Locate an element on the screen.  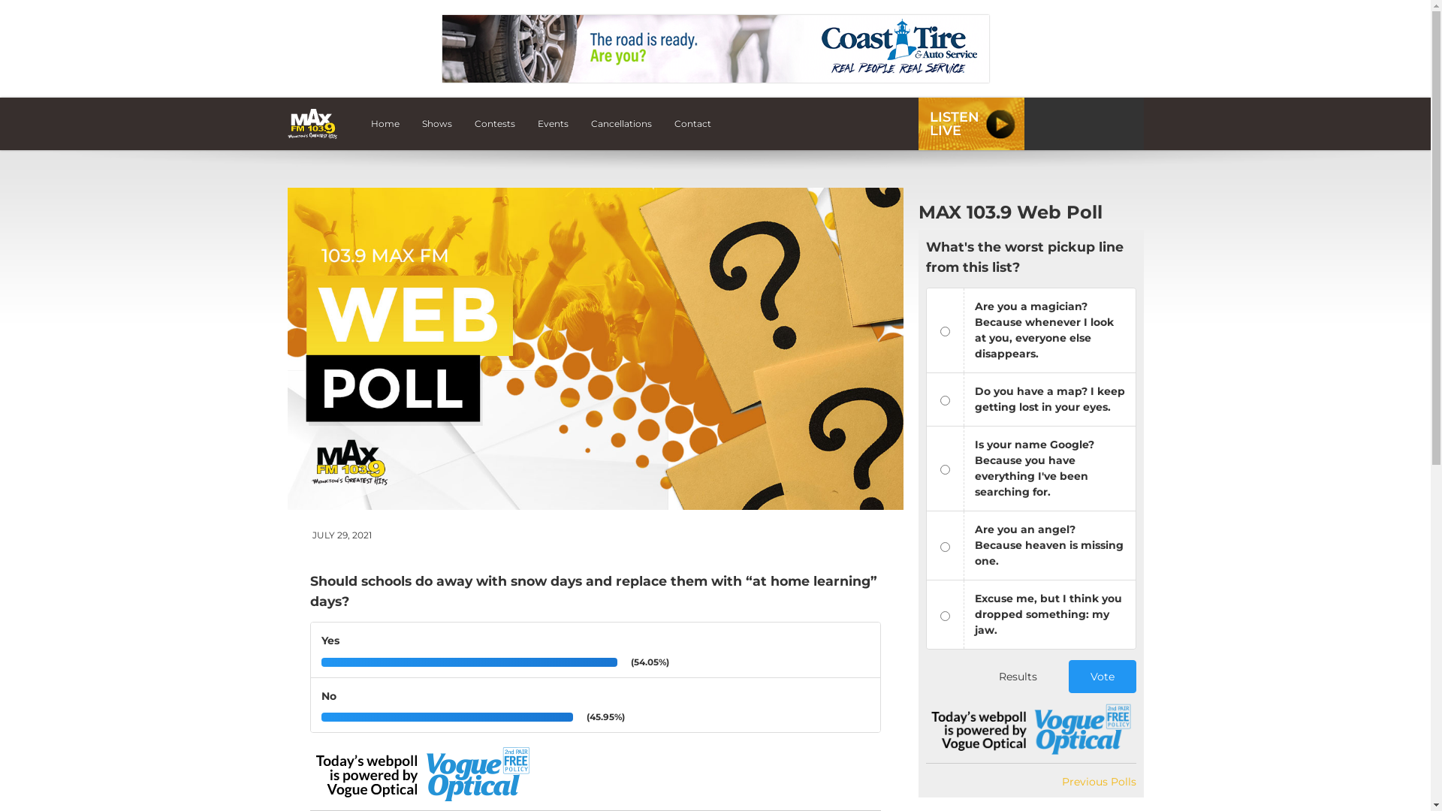
Shows is located at coordinates (437, 124).